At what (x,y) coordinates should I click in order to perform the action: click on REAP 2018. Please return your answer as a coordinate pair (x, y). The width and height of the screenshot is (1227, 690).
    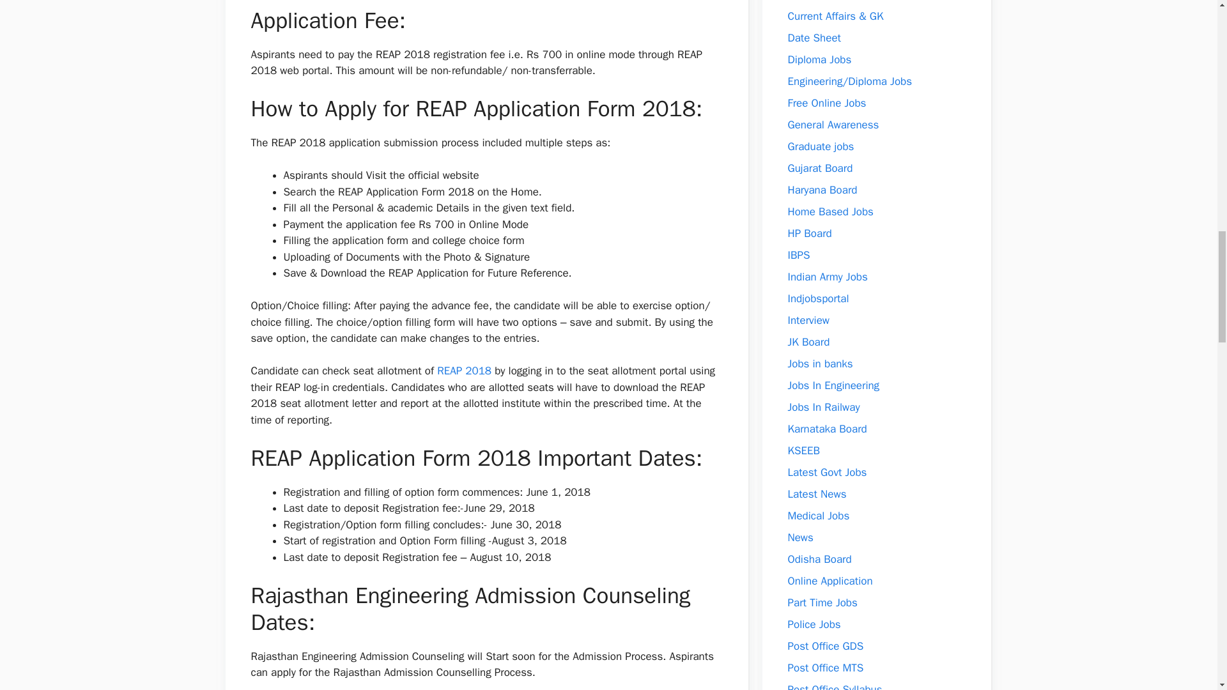
    Looking at the image, I should click on (464, 371).